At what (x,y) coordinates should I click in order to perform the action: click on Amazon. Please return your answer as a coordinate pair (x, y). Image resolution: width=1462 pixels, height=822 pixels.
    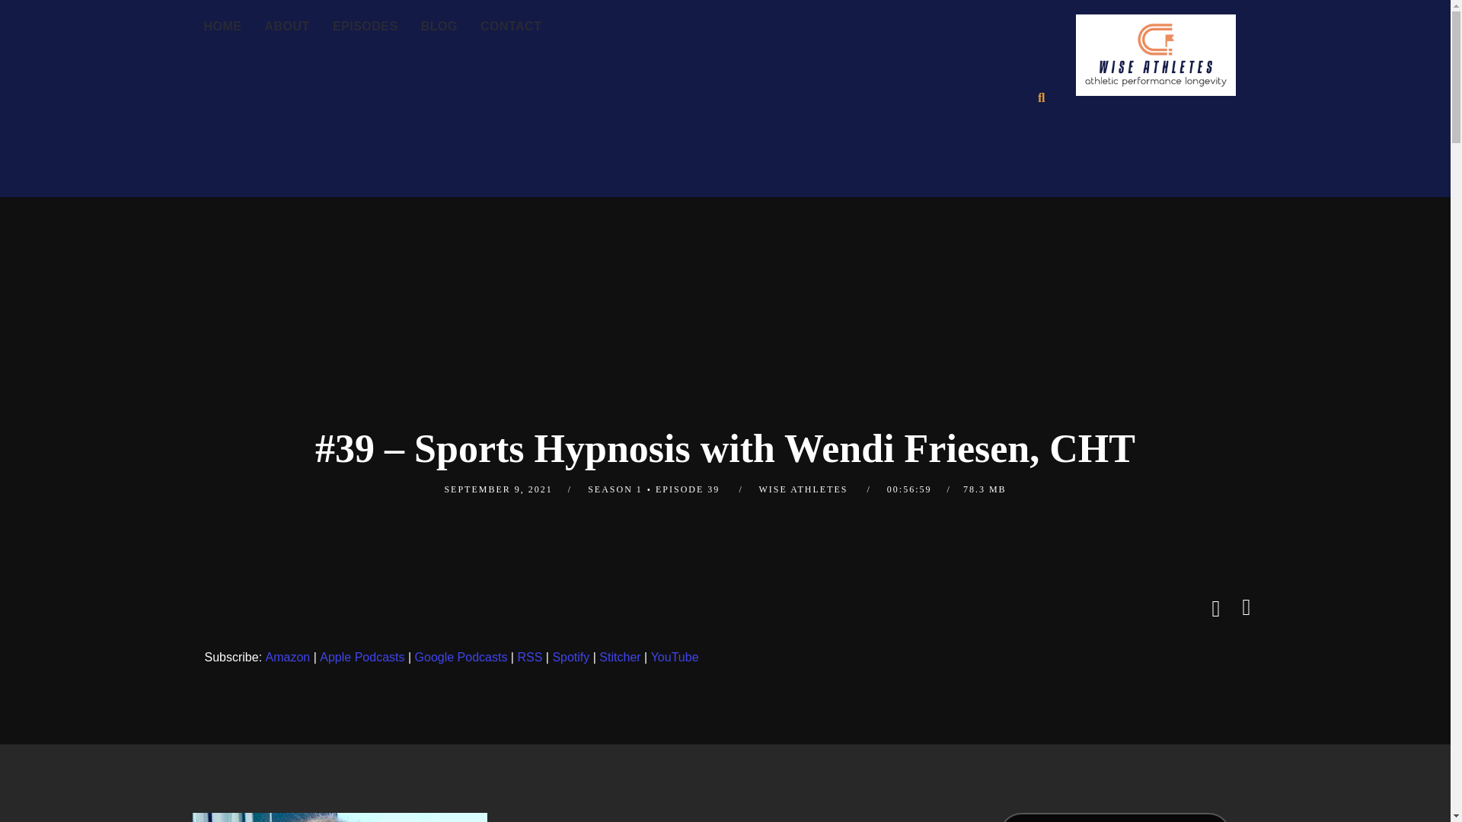
    Looking at the image, I should click on (288, 658).